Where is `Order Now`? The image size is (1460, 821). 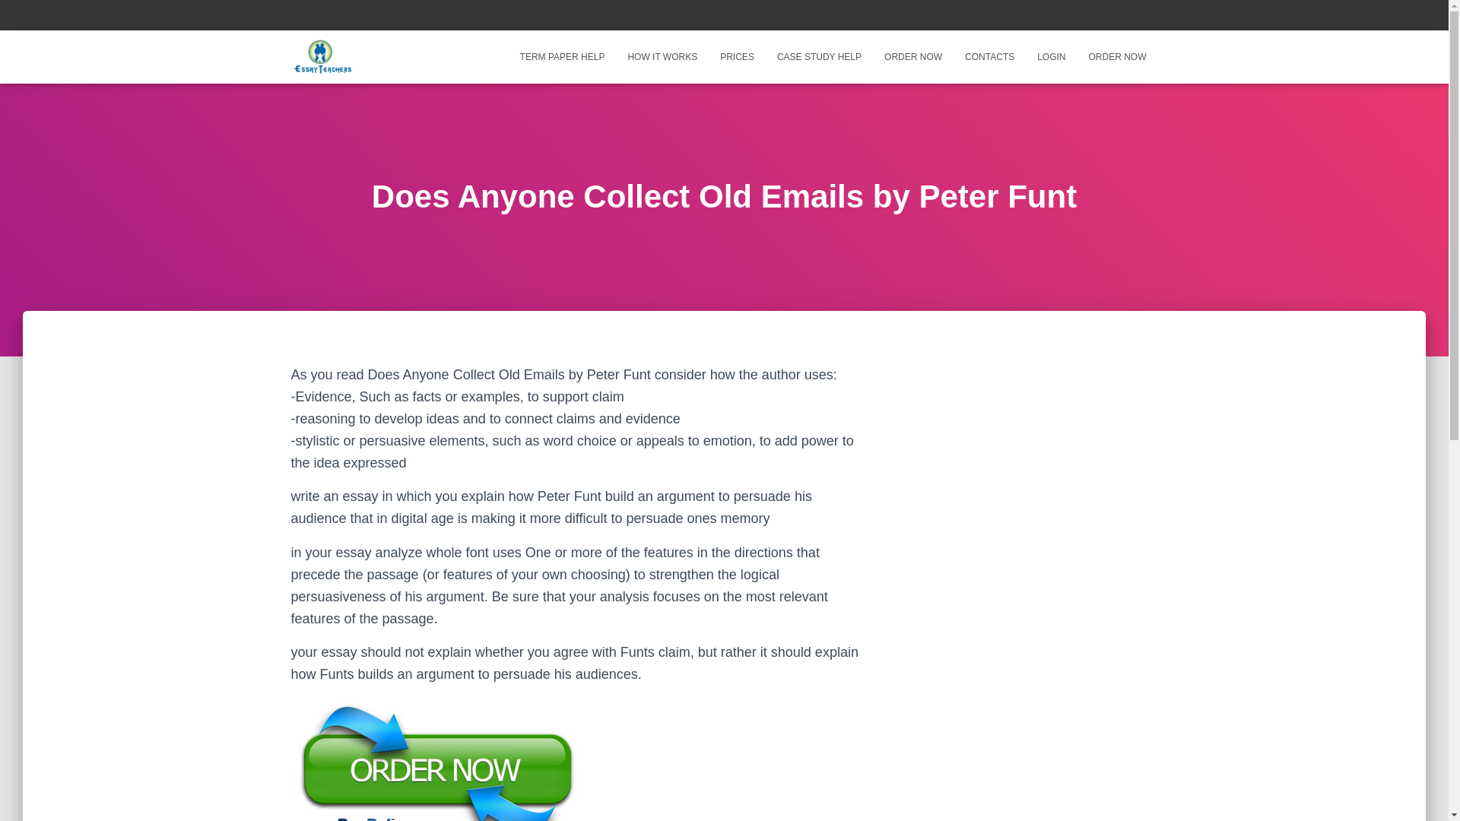
Order Now is located at coordinates (912, 56).